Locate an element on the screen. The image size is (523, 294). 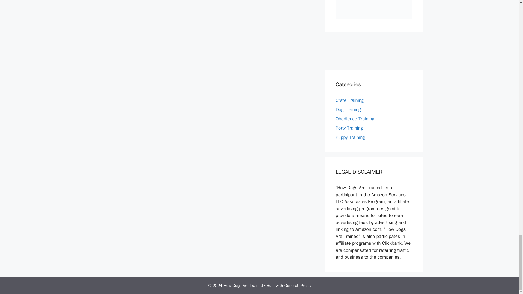
GeneratePress is located at coordinates (297, 286).